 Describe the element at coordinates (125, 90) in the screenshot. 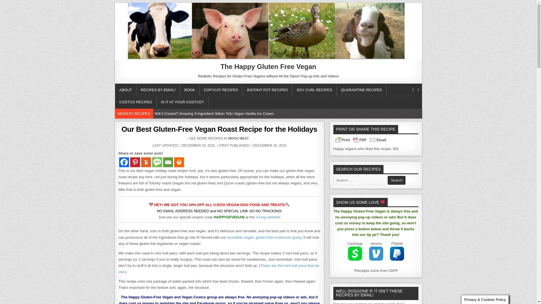

I see `ABOUT` at that location.